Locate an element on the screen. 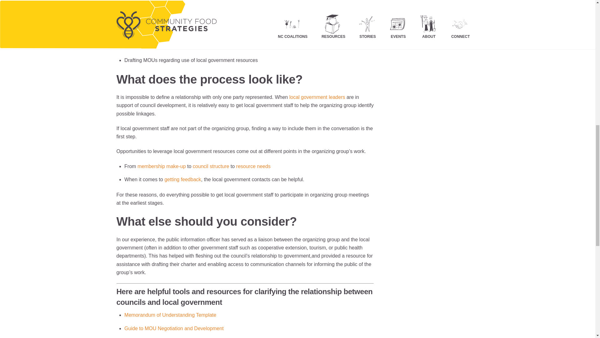 Image resolution: width=600 pixels, height=338 pixels. Get Feedback is located at coordinates (182, 179).